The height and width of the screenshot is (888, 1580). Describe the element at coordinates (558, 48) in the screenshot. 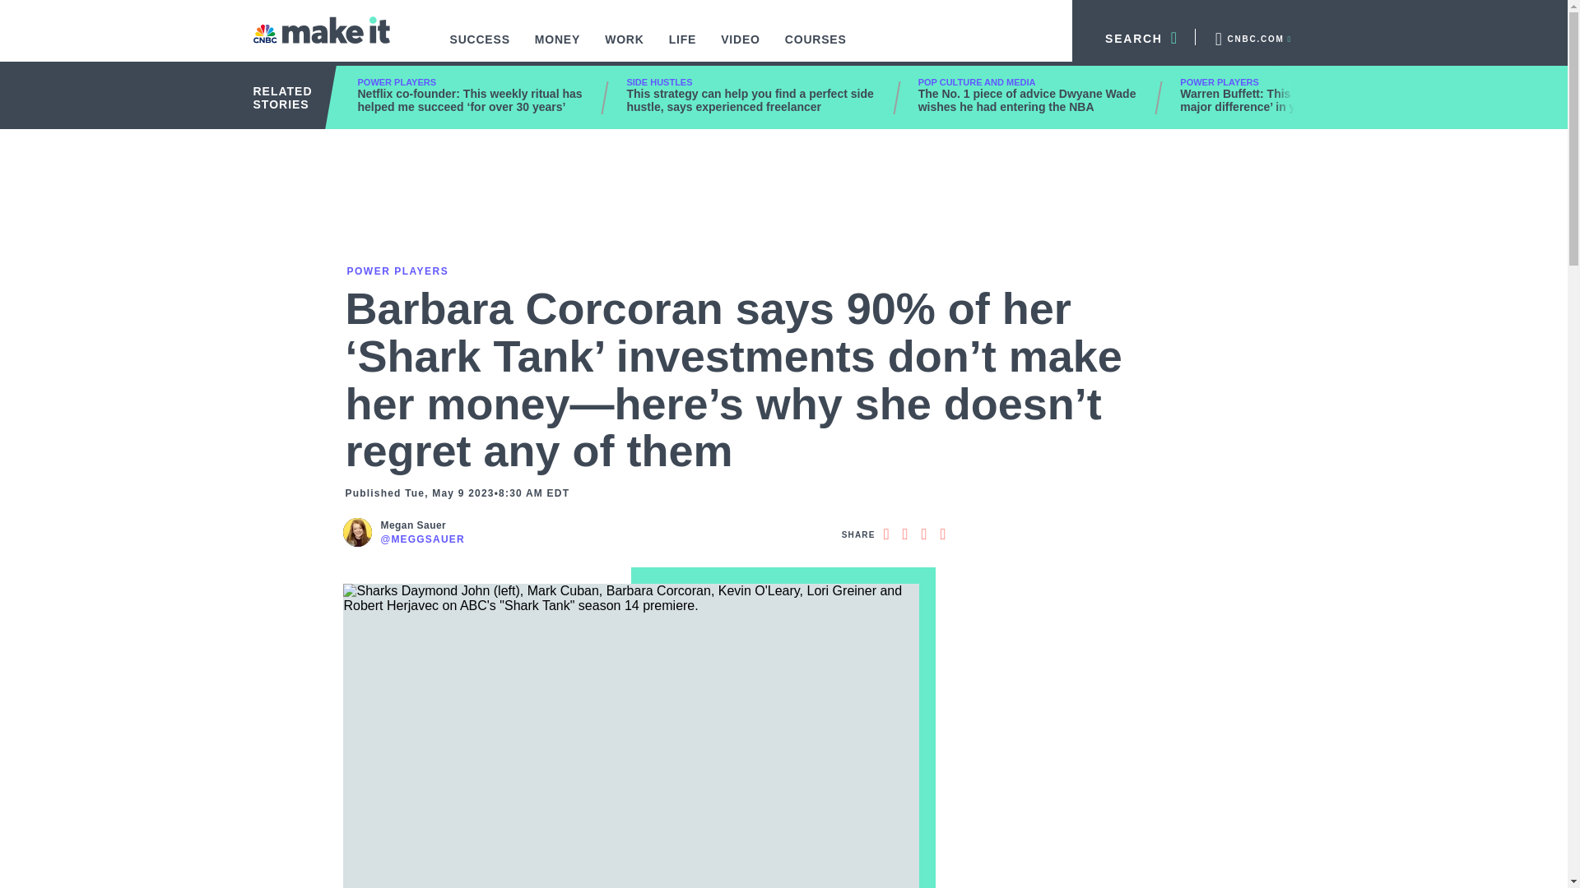

I see `MONEY` at that location.